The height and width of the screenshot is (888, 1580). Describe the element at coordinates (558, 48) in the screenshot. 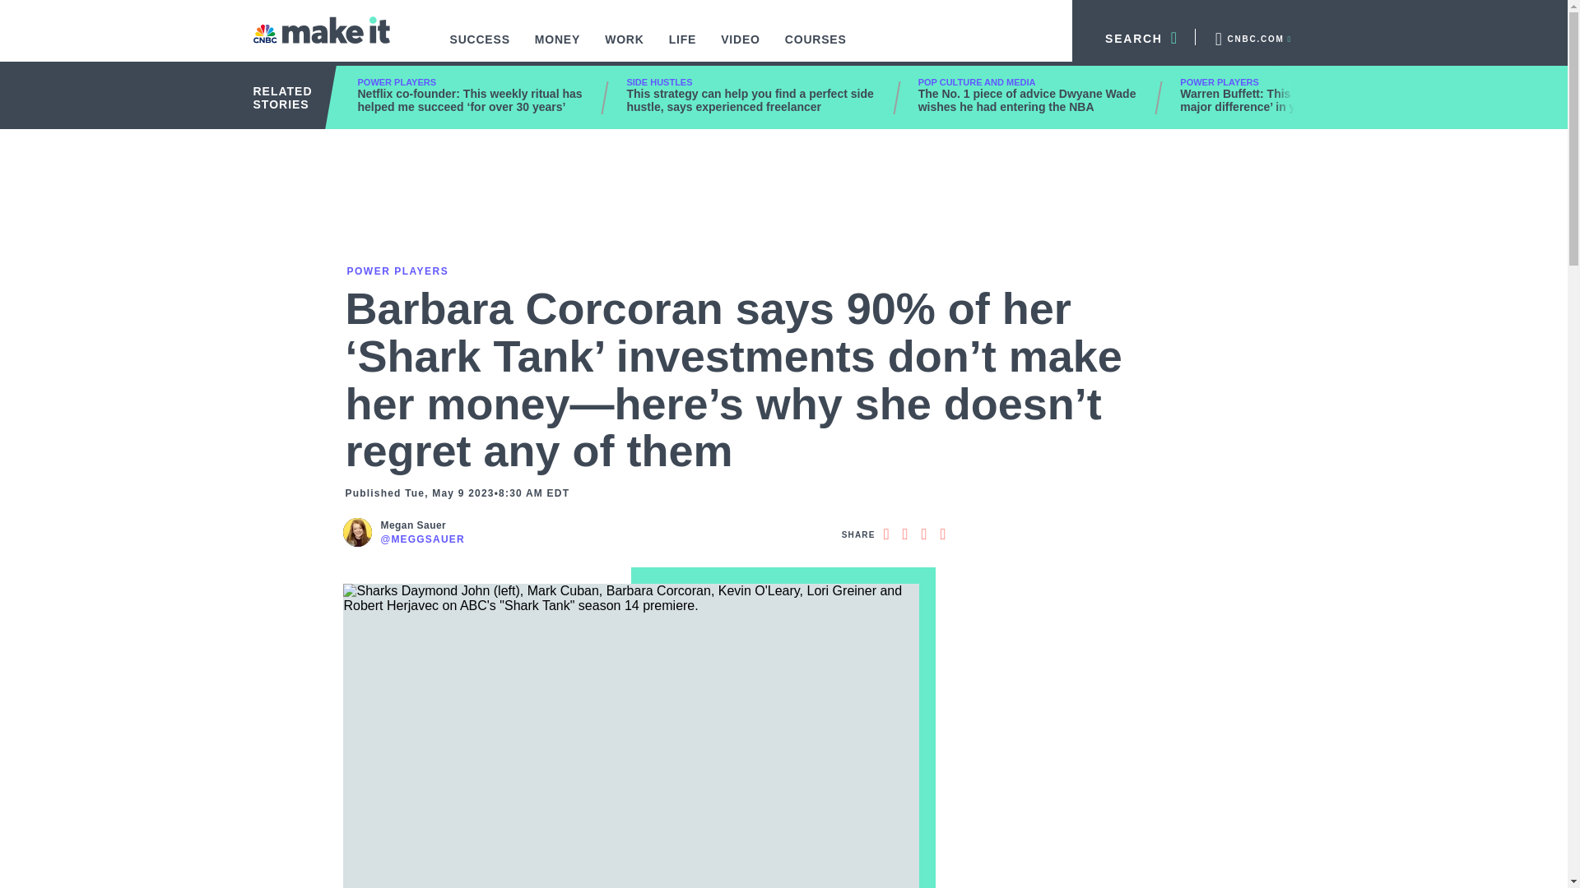

I see `MONEY` at that location.